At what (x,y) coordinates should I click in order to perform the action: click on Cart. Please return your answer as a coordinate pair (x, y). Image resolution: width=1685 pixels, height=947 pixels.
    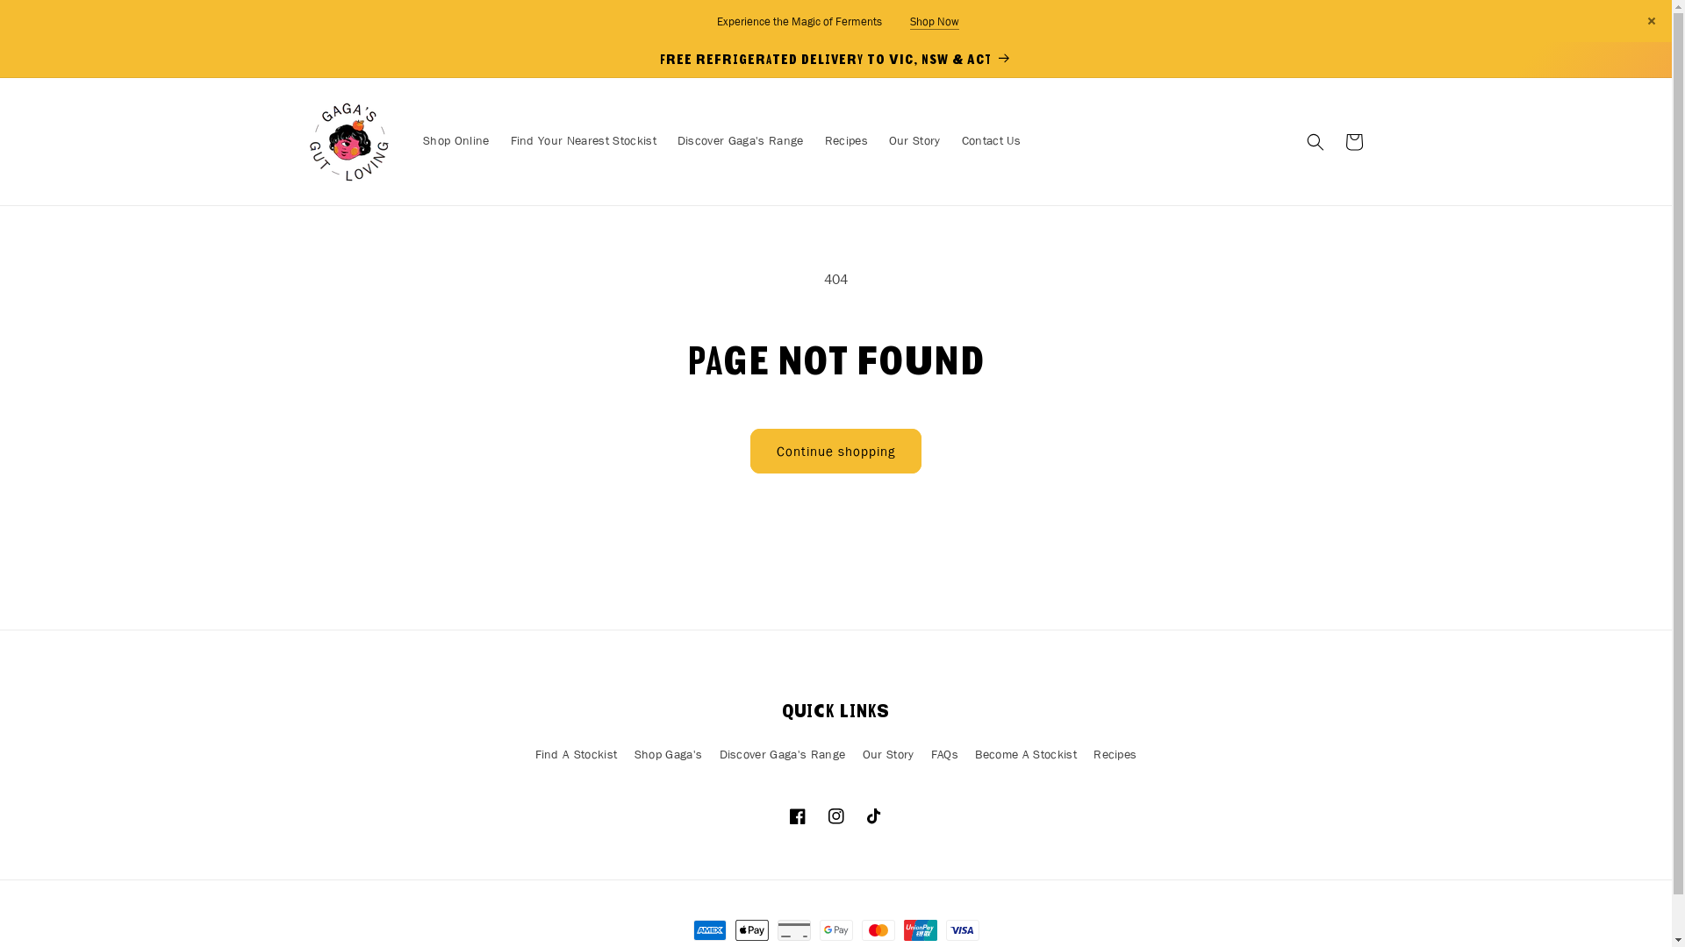
    Looking at the image, I should click on (1353, 142).